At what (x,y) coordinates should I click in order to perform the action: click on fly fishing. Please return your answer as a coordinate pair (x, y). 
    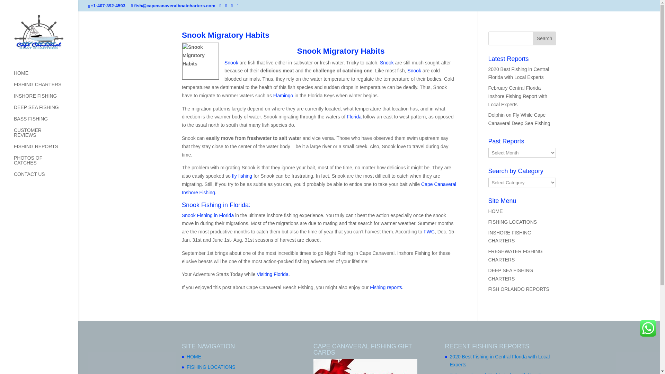
    Looking at the image, I should click on (241, 176).